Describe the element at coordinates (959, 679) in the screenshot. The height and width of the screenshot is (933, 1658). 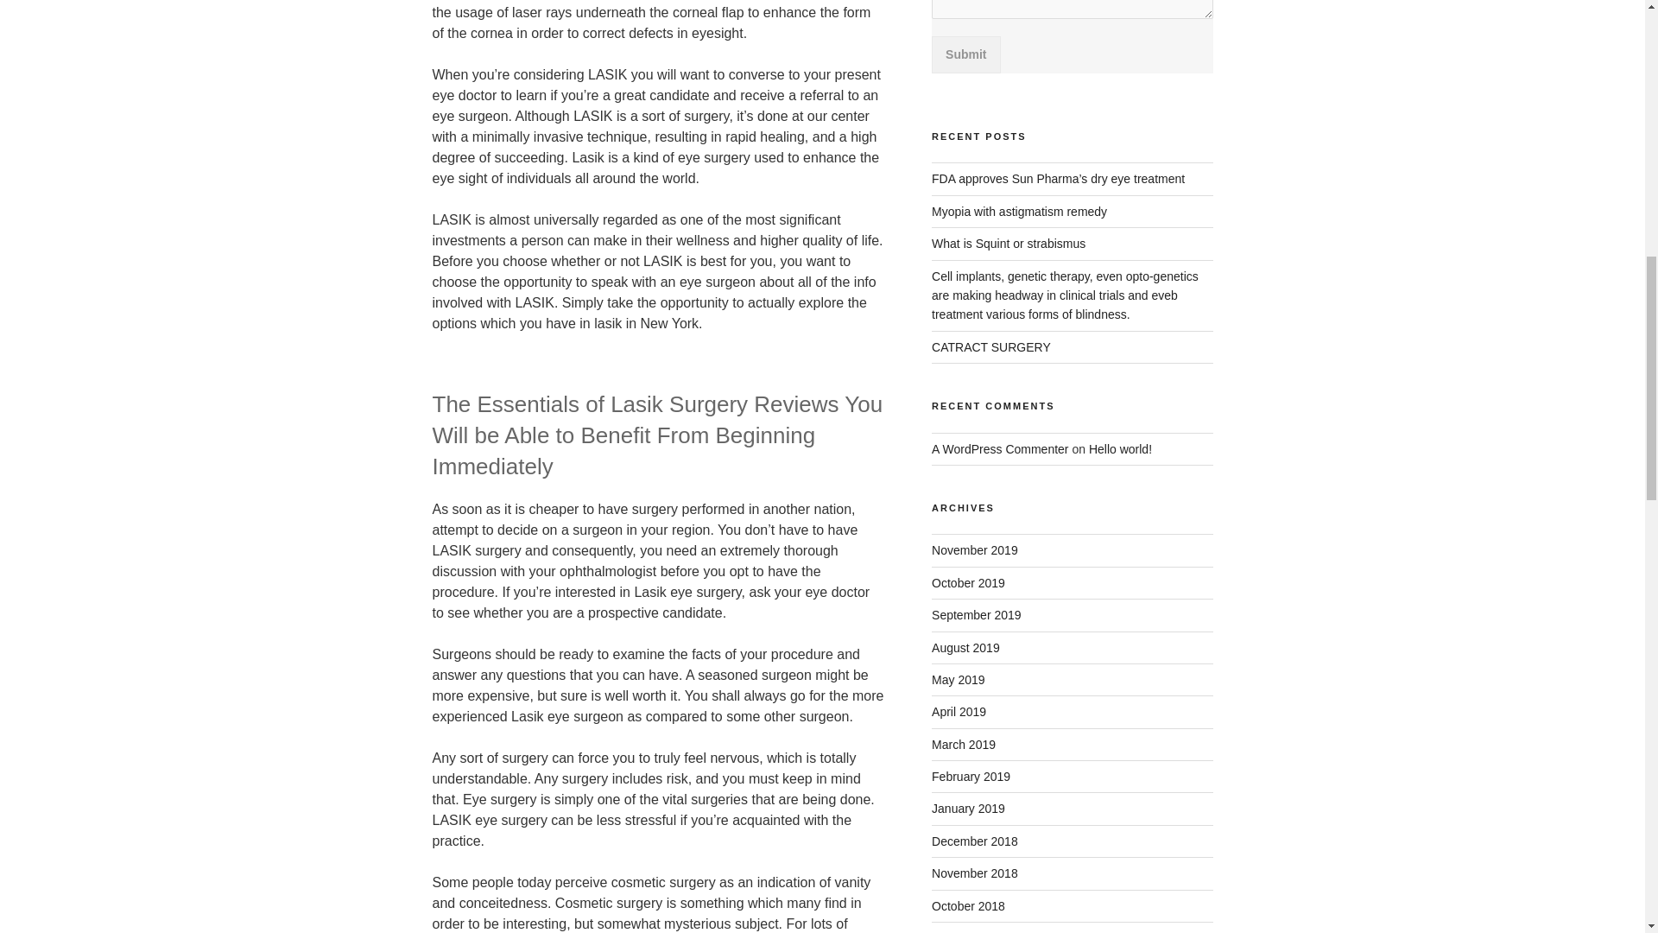
I see `May 2019` at that location.